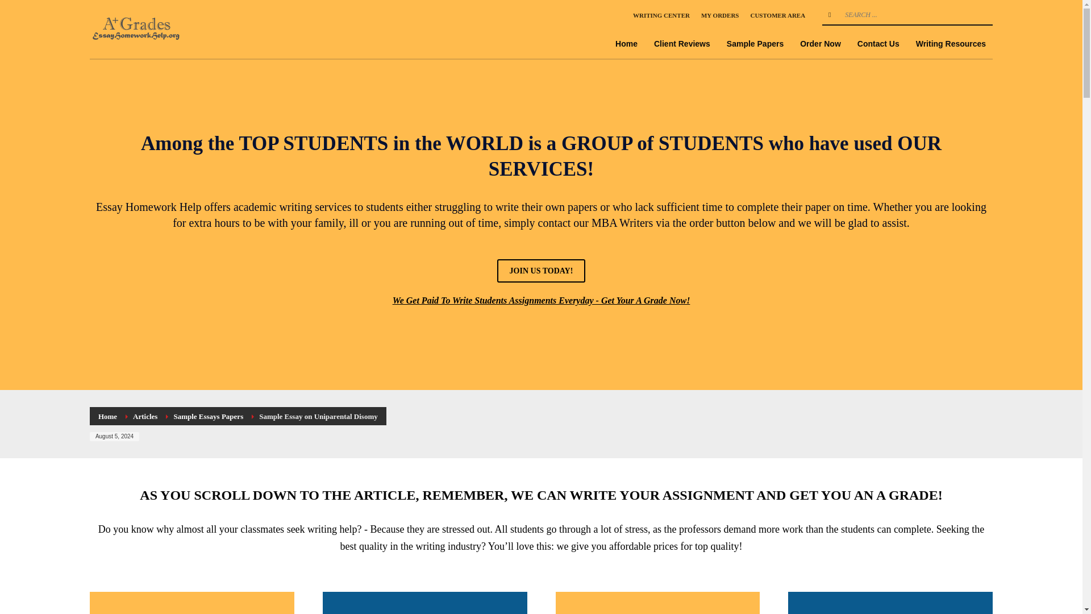 The height and width of the screenshot is (614, 1091). Describe the element at coordinates (107, 416) in the screenshot. I see `Home` at that location.